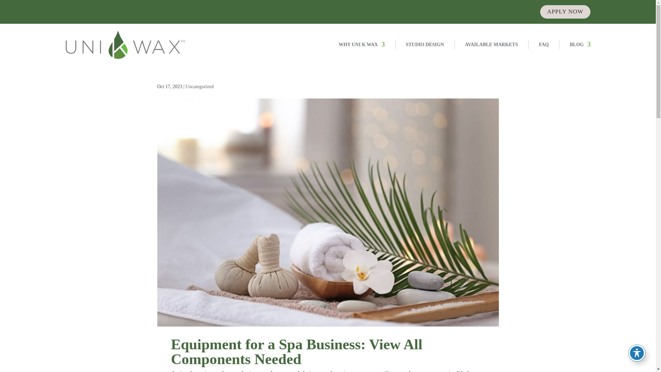 This screenshot has width=661, height=372. Describe the element at coordinates (200, 87) in the screenshot. I see `Uncategorized` at that location.